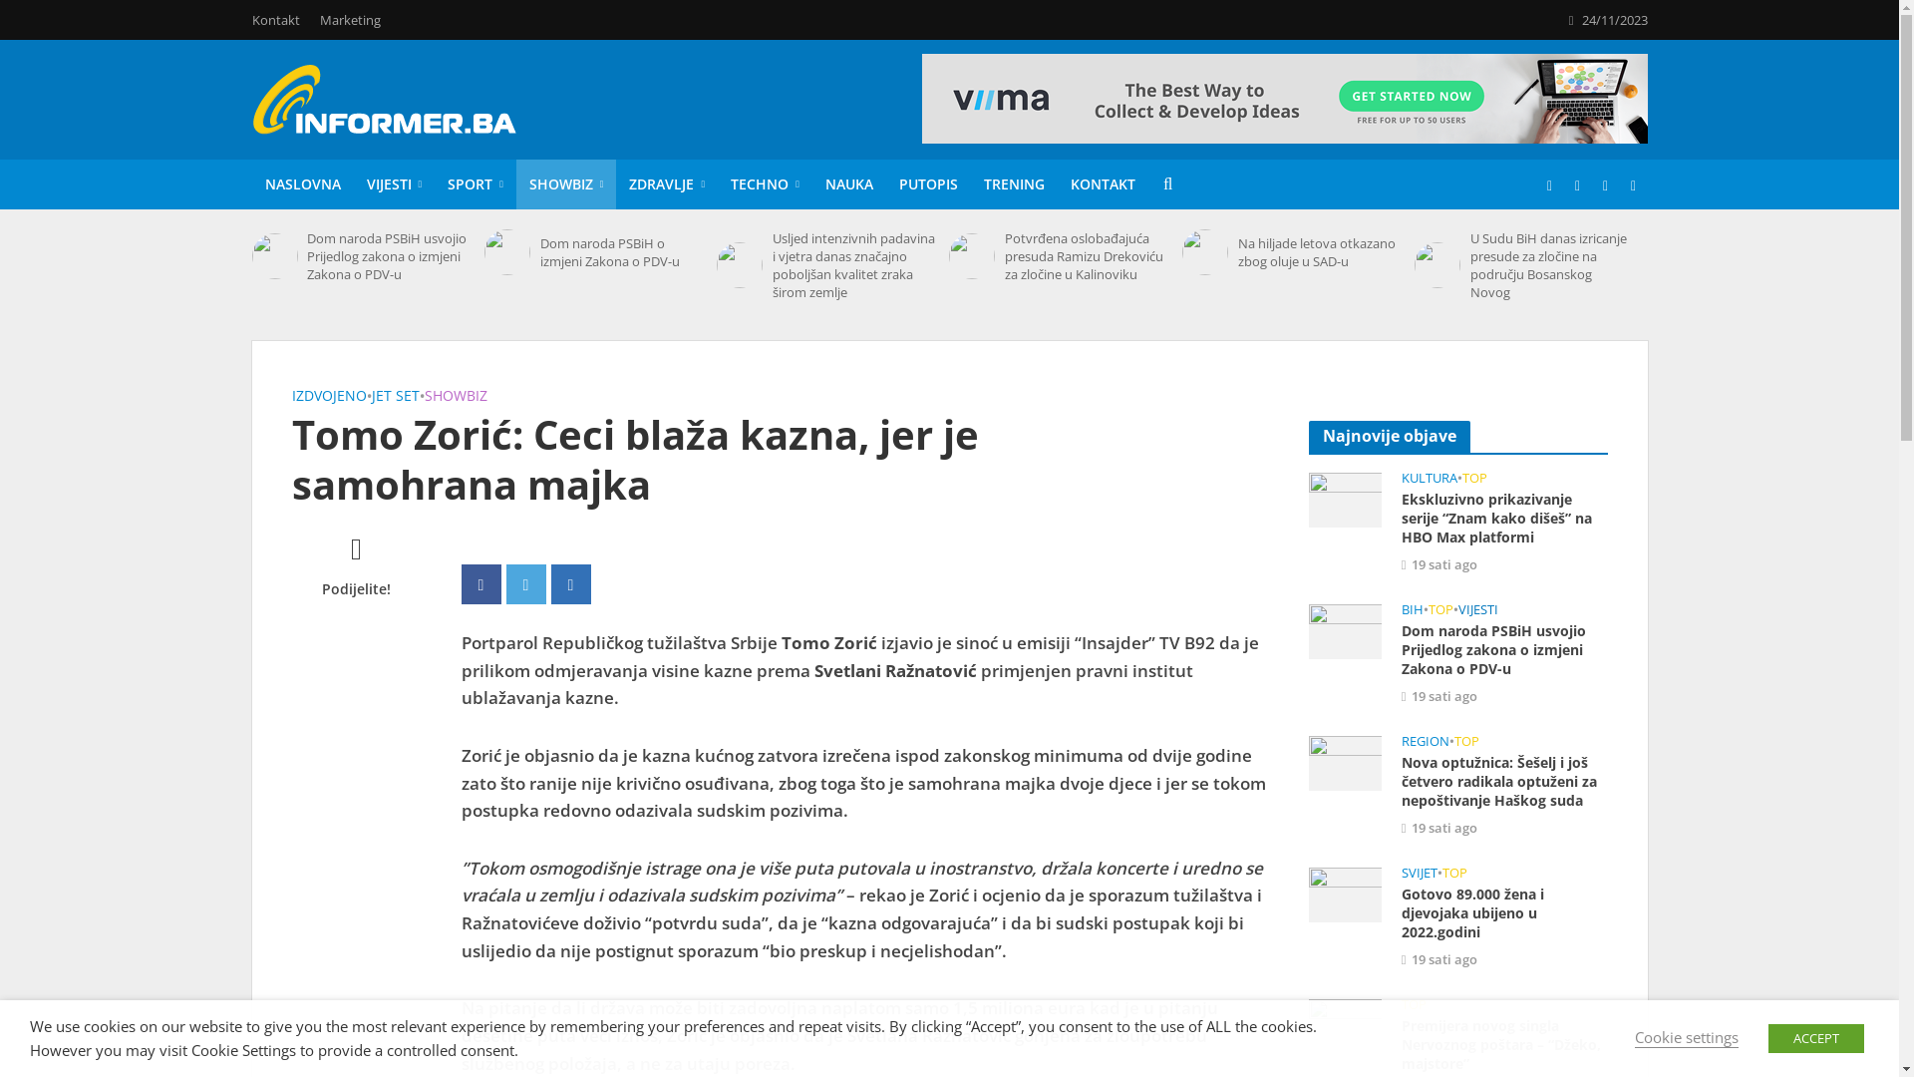 Image resolution: width=1914 pixels, height=1077 pixels. I want to click on JET SET, so click(395, 398).